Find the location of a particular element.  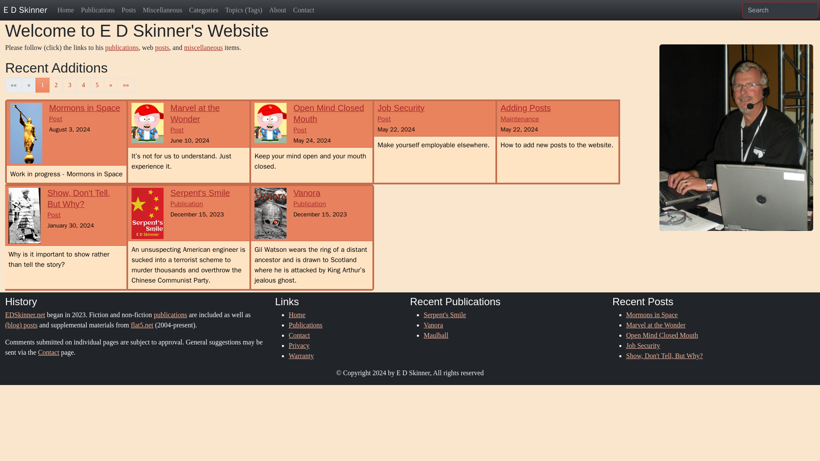

Privacy is located at coordinates (170, 315).